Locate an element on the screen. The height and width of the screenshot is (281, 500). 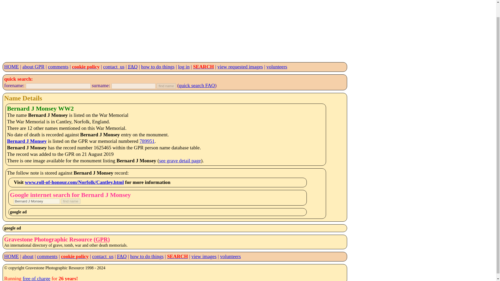
cookie policy is located at coordinates (74, 256).